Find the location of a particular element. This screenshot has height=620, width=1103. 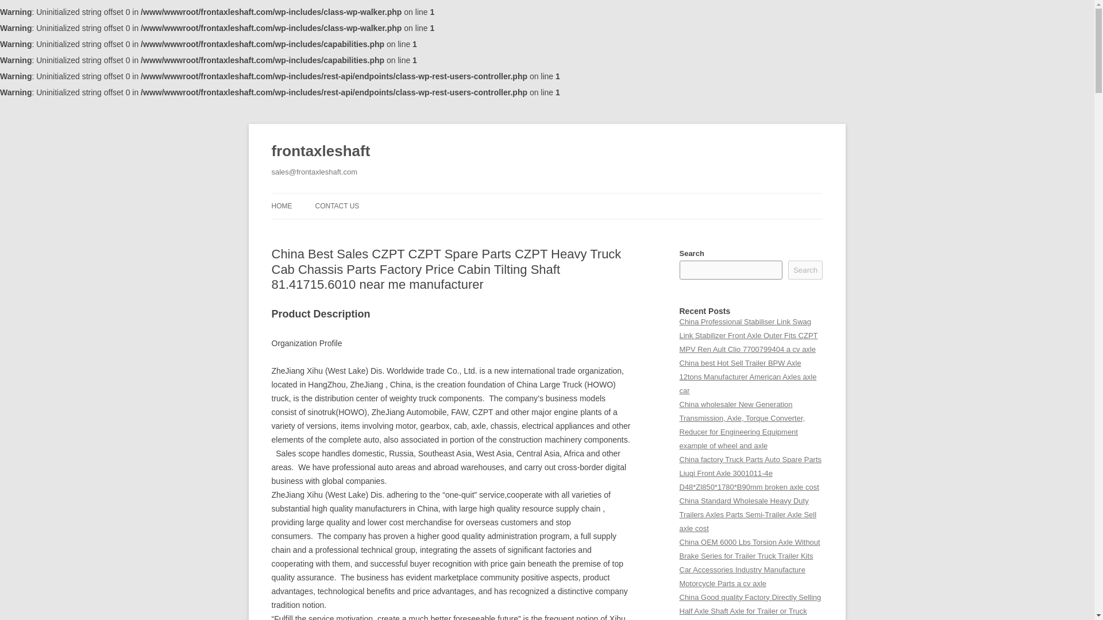

CONTACT US is located at coordinates (337, 206).